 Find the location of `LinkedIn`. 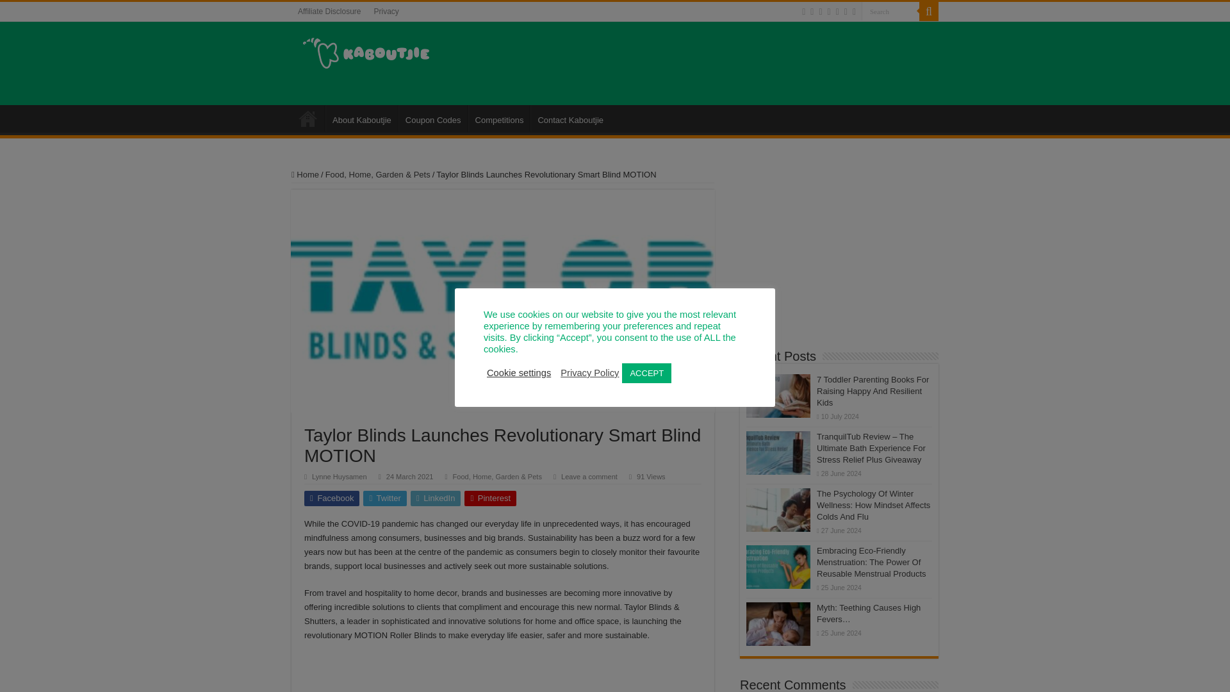

LinkedIn is located at coordinates (436, 498).